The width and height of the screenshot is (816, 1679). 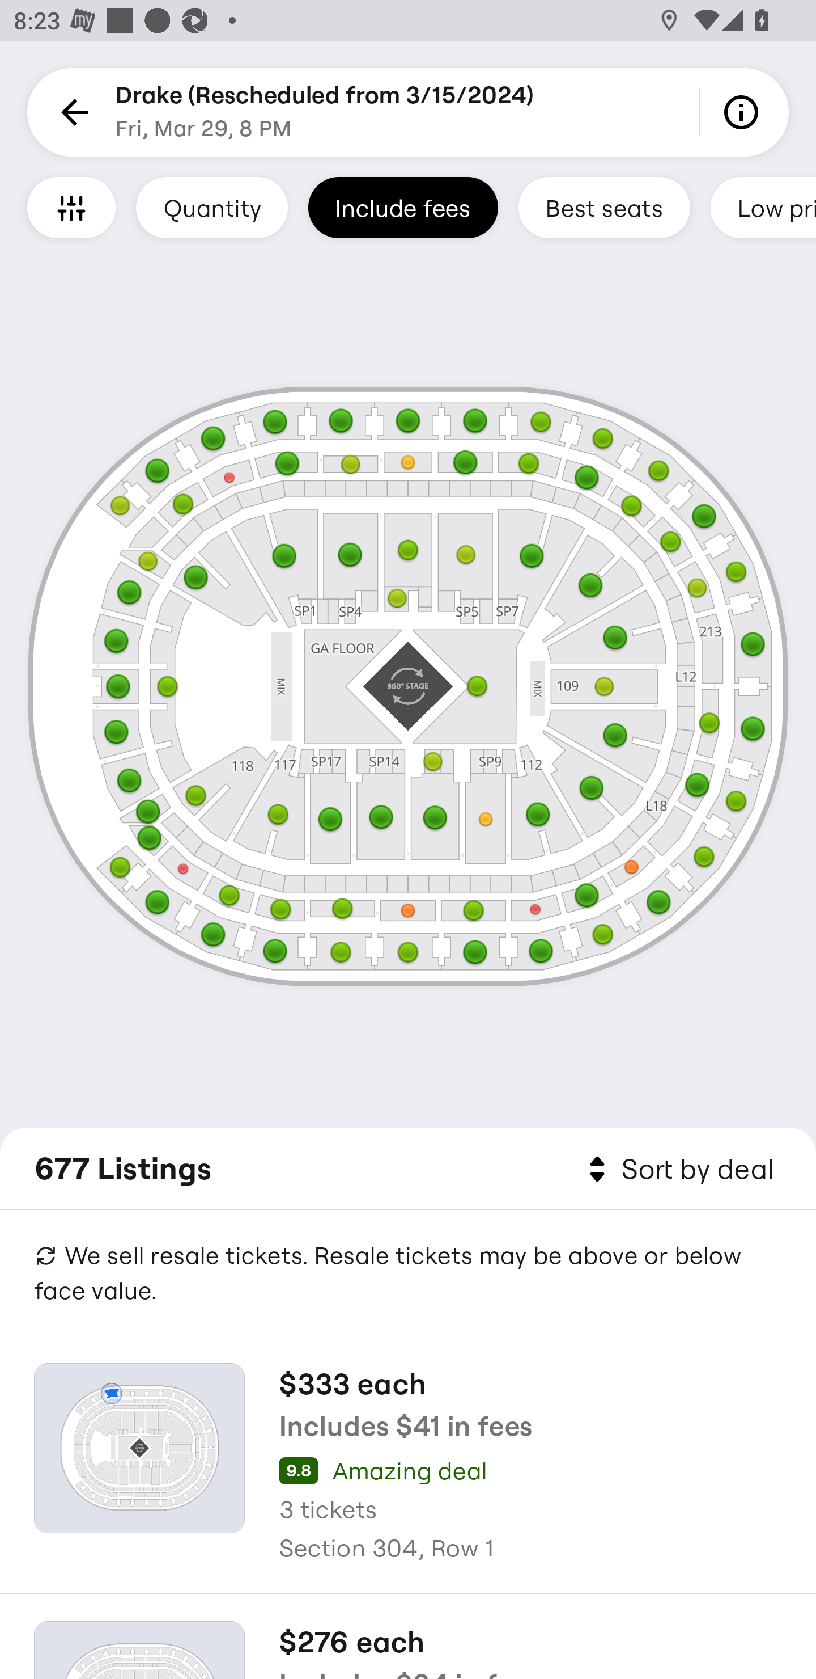 I want to click on Include fees, so click(x=403, y=207).